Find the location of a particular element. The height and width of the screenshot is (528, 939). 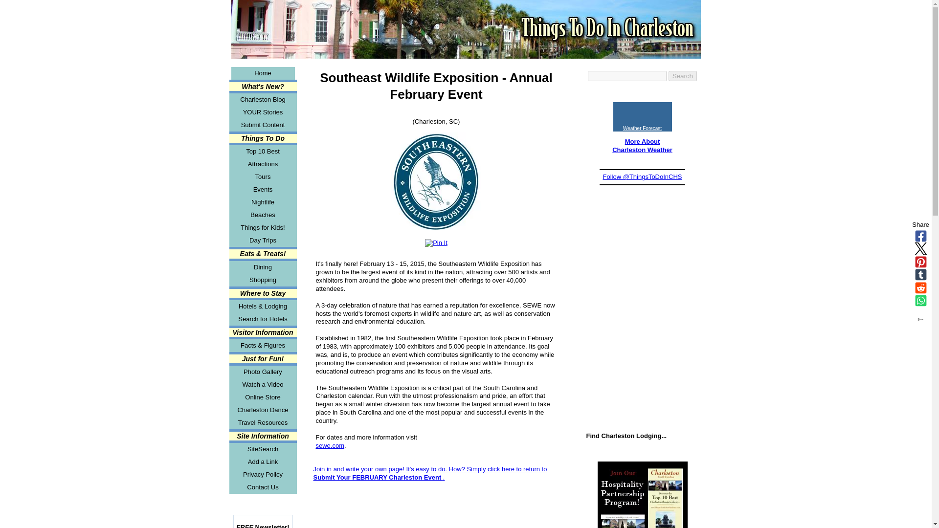

Things for Kids! is located at coordinates (263, 228).